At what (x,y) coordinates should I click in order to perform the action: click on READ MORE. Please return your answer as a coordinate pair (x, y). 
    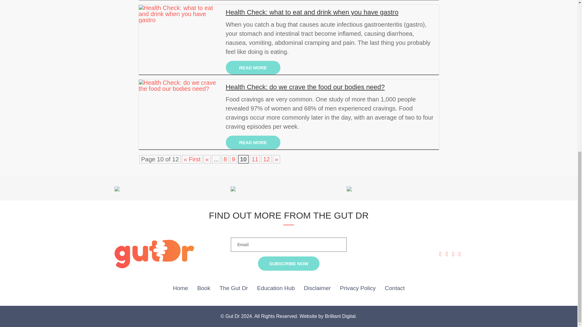
    Looking at the image, I should click on (253, 142).